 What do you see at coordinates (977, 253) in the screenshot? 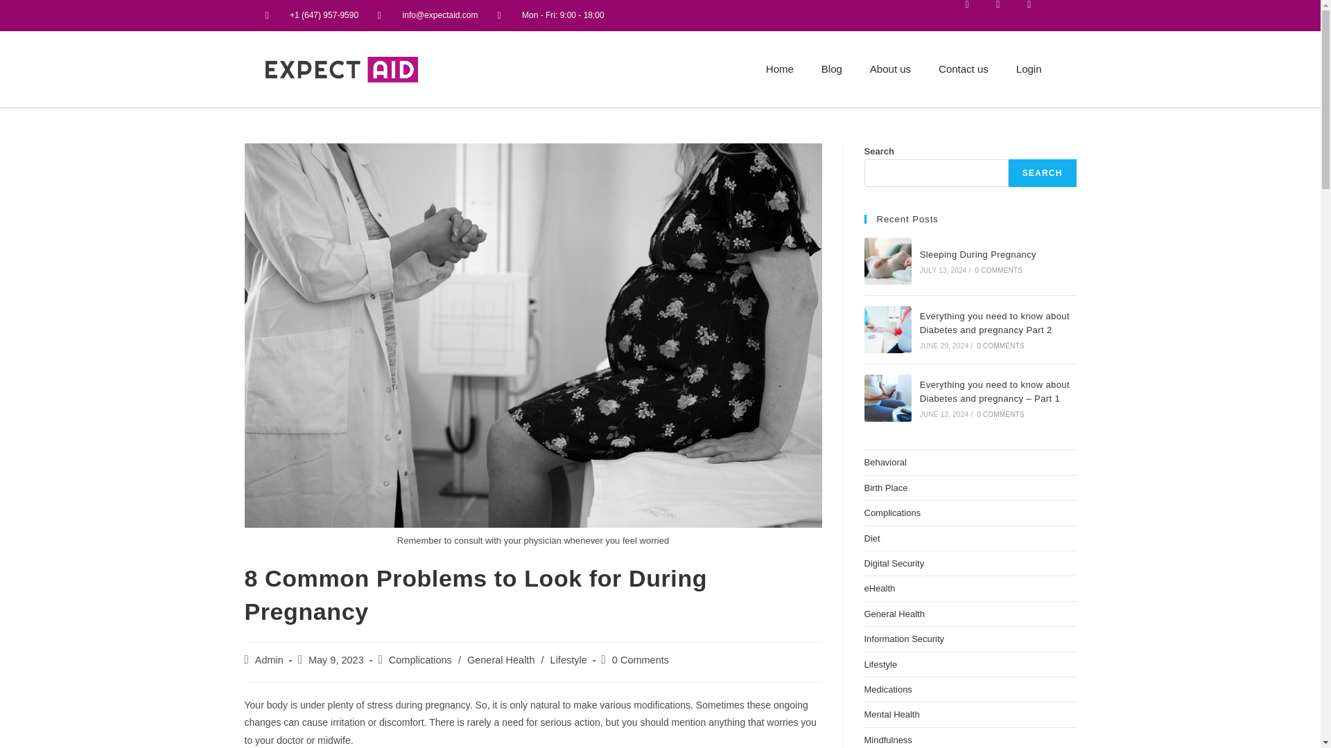
I see `Sleeping During Pregnancy` at bounding box center [977, 253].